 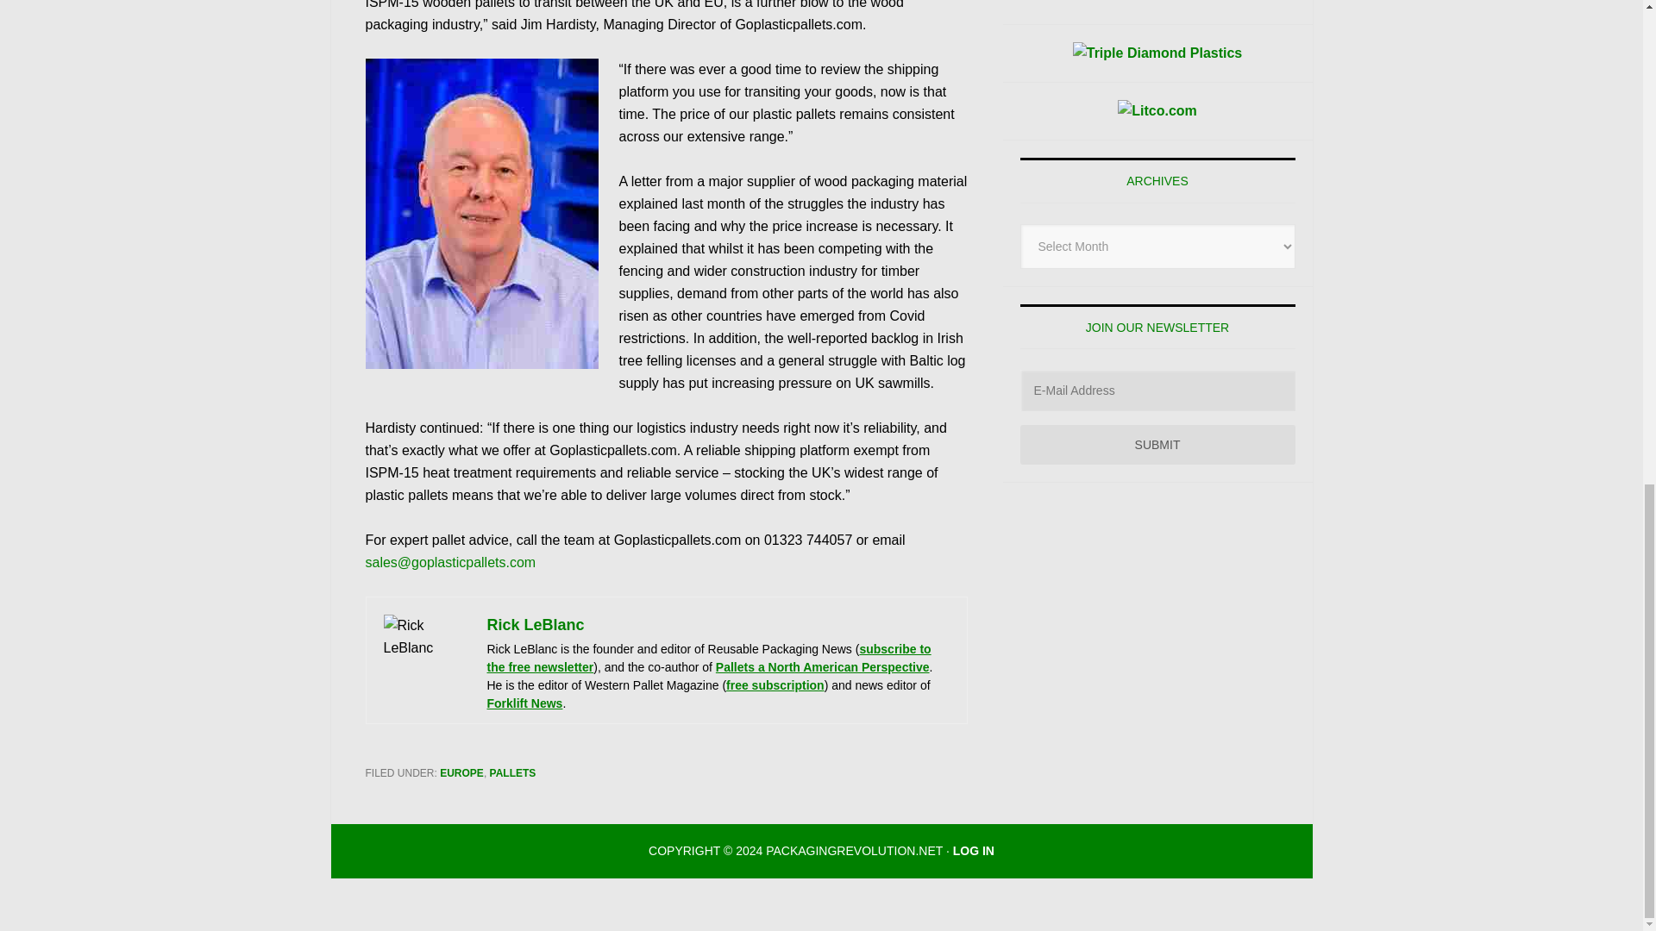 What do you see at coordinates (775, 685) in the screenshot?
I see `free subscription` at bounding box center [775, 685].